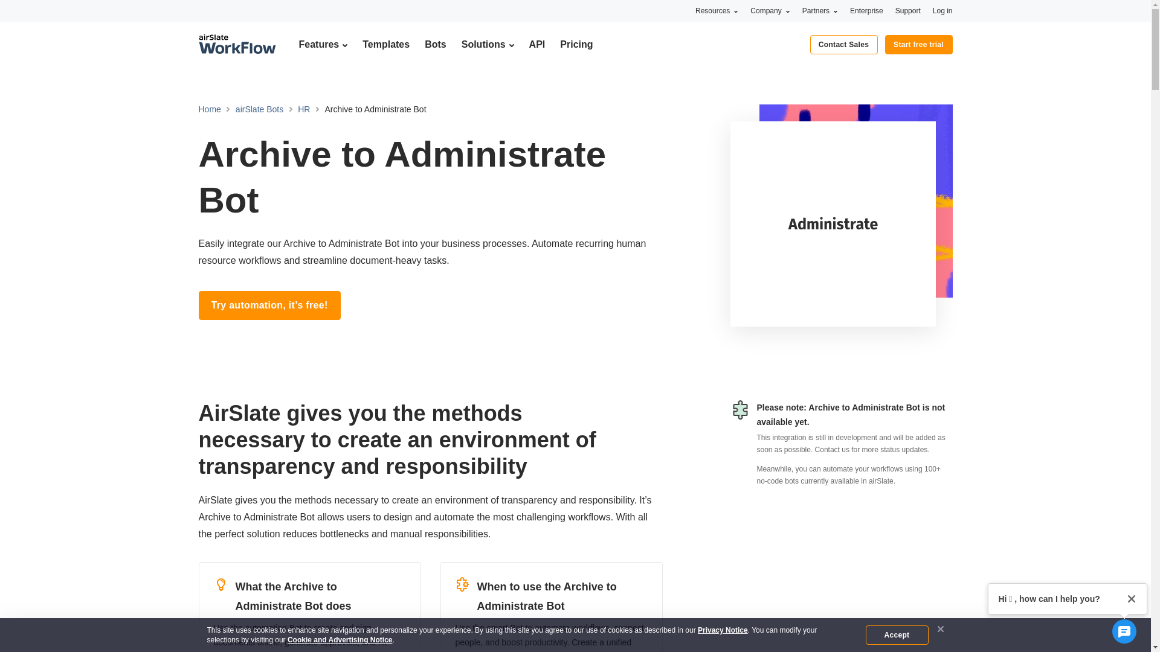  What do you see at coordinates (942, 10) in the screenshot?
I see `Log in` at bounding box center [942, 10].